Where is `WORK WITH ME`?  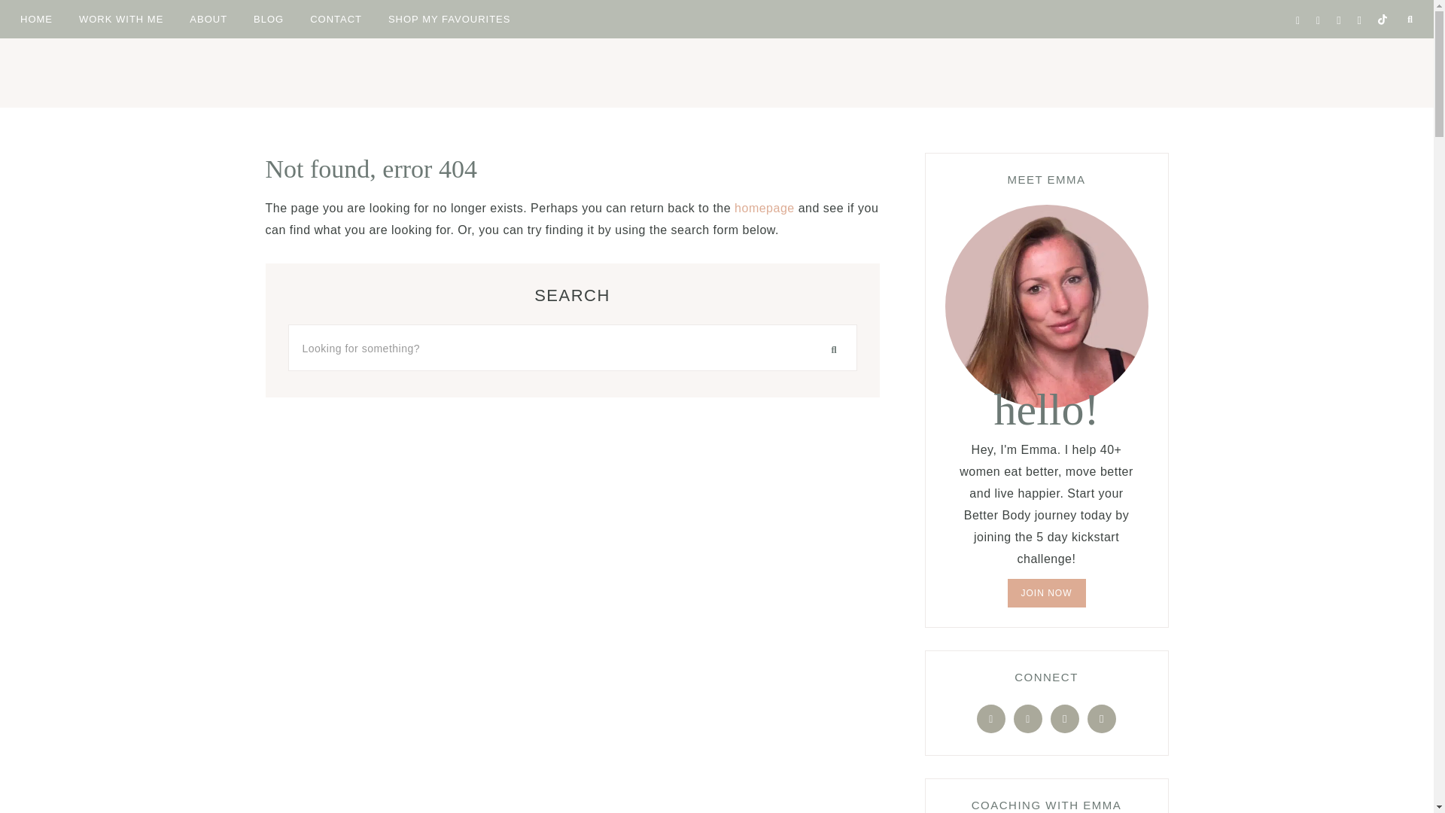 WORK WITH ME is located at coordinates (121, 18).